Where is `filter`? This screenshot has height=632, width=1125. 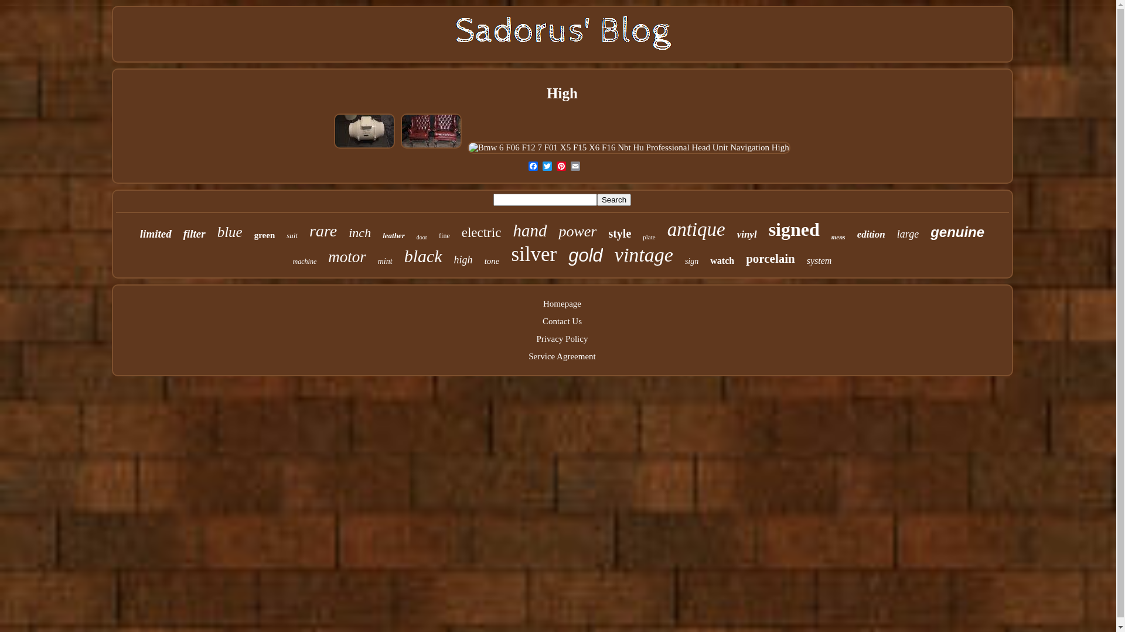 filter is located at coordinates (195, 233).